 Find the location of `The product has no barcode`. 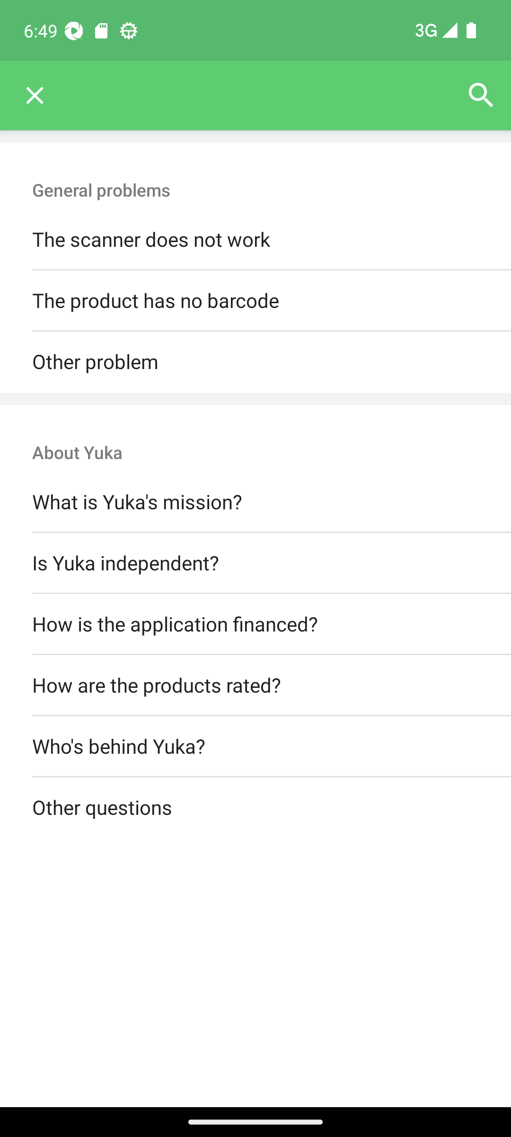

The product has no barcode is located at coordinates (255, 301).